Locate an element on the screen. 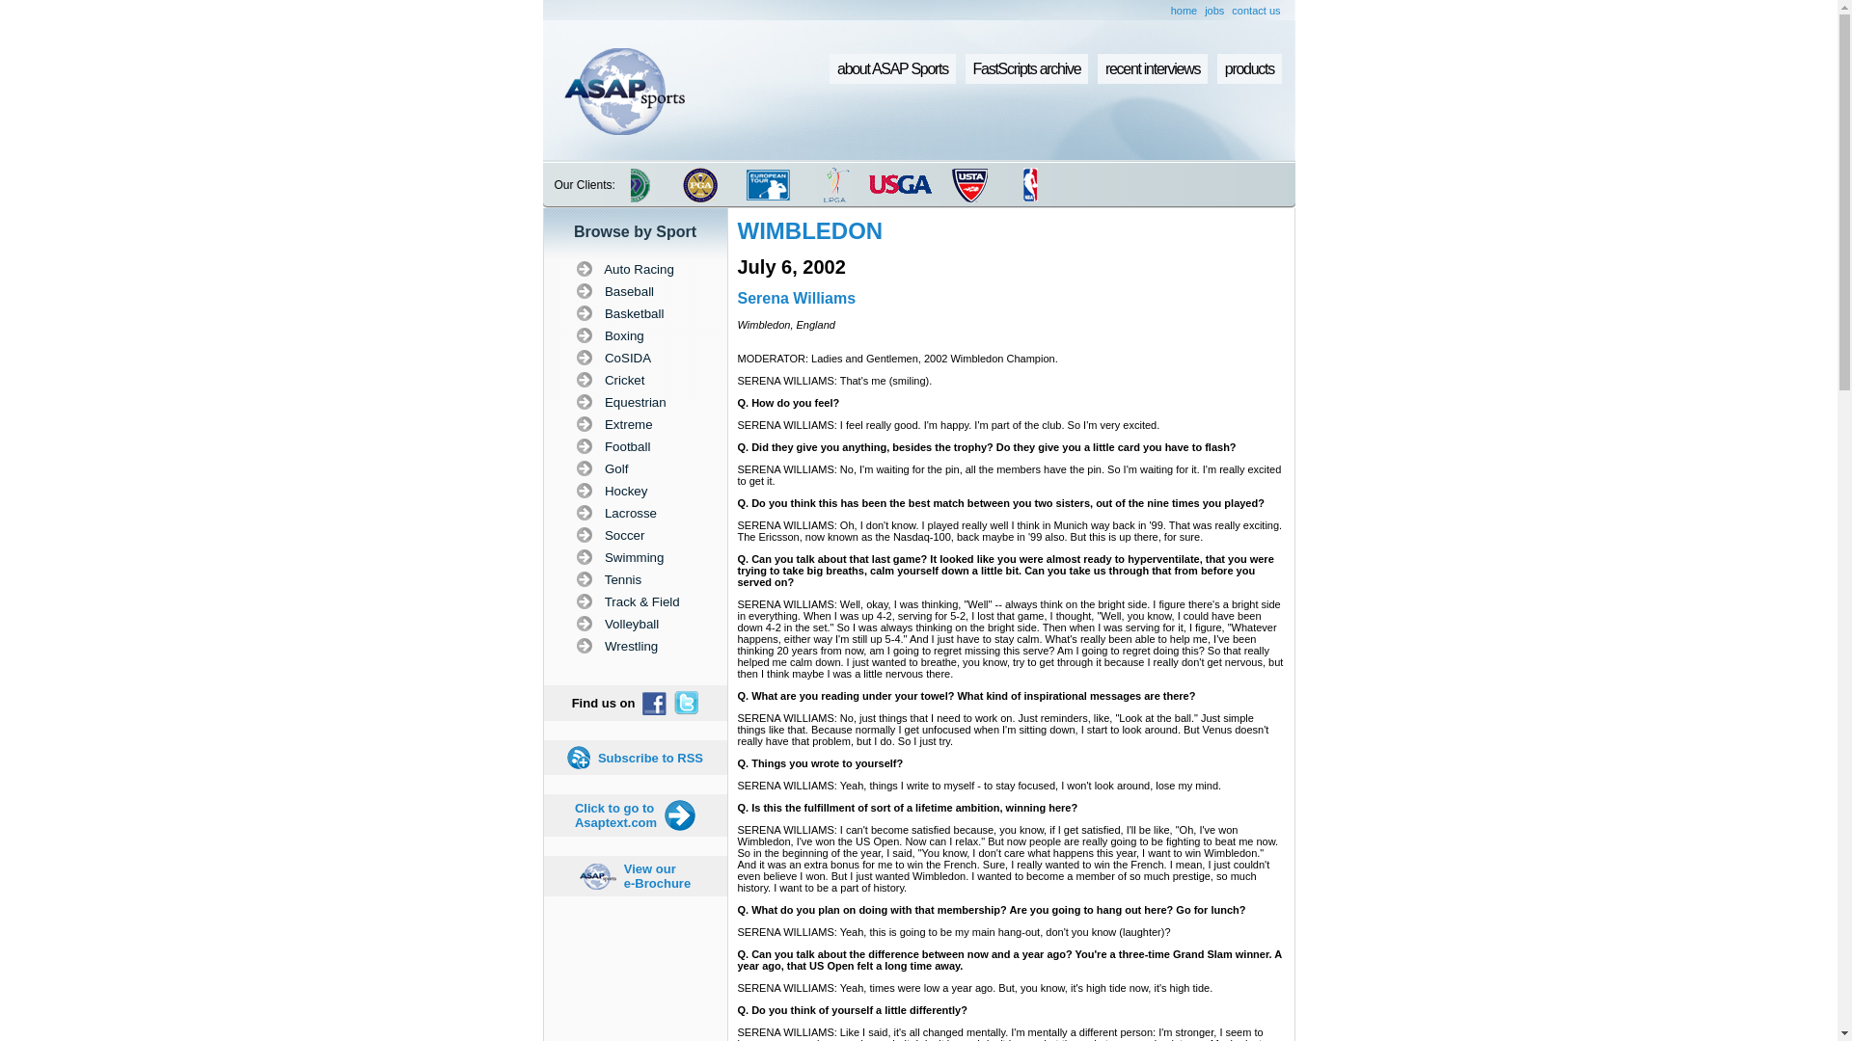 The width and height of the screenshot is (1852, 1041). Subscribe to RSS is located at coordinates (650, 756).